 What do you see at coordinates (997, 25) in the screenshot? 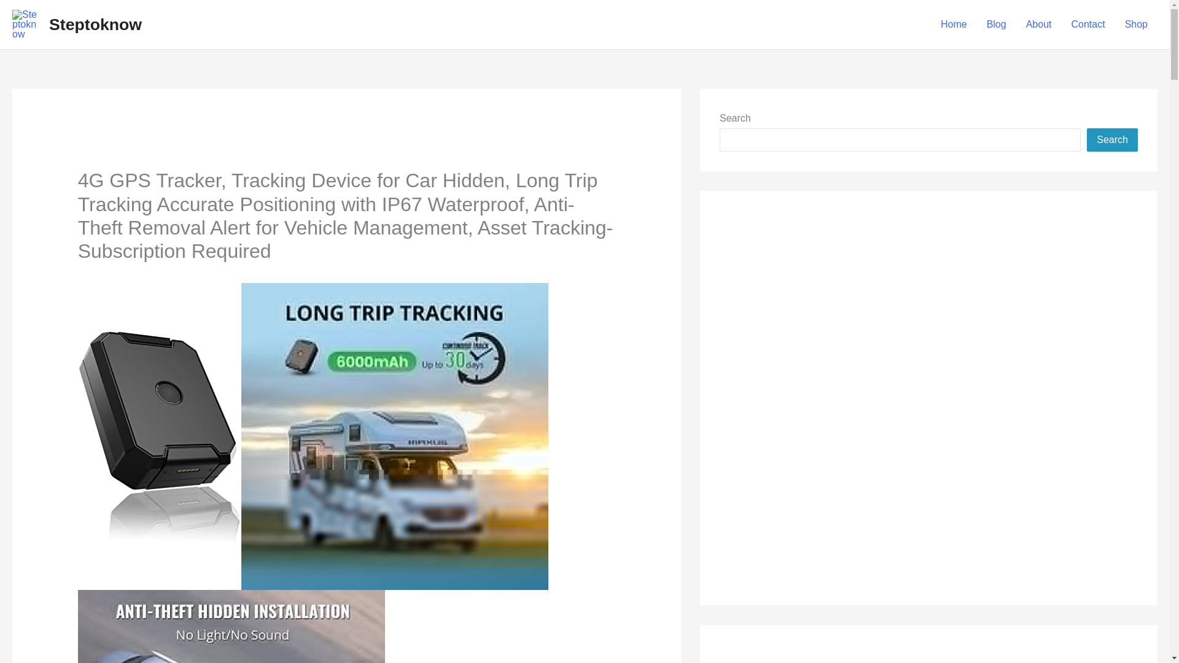
I see `Blog` at bounding box center [997, 25].